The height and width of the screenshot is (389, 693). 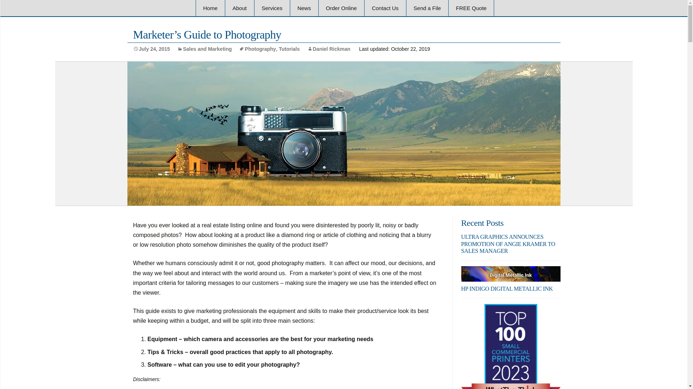 What do you see at coordinates (341, 8) in the screenshot?
I see `Order Online` at bounding box center [341, 8].